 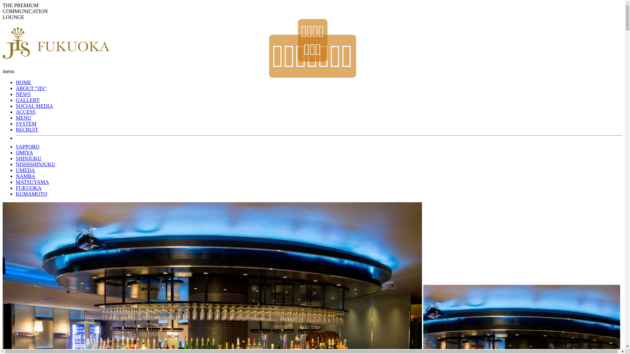 I want to click on SYSTEM, so click(x=26, y=124).